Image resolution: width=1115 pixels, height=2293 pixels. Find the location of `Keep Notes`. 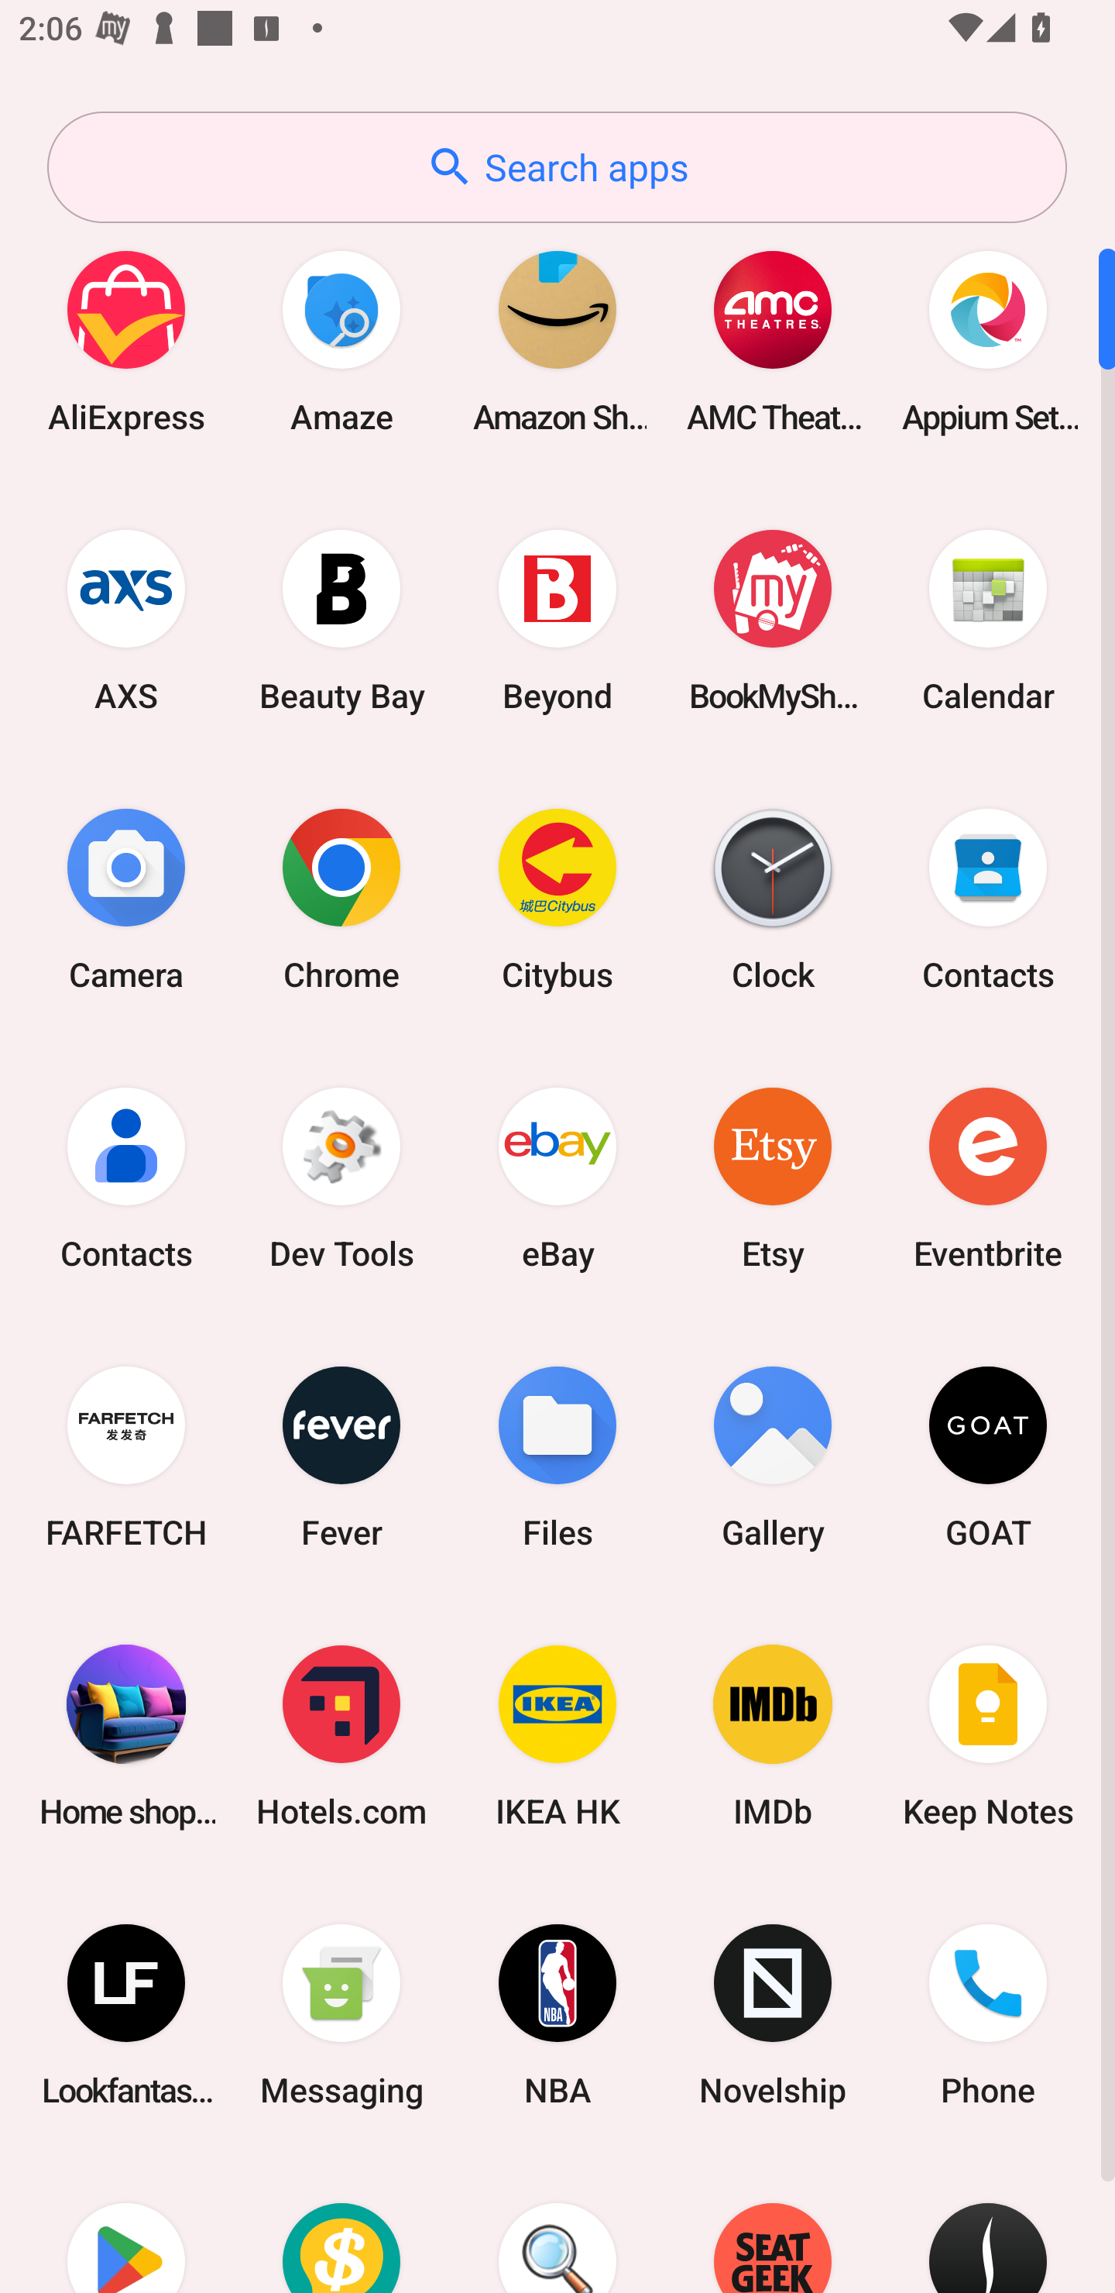

Keep Notes is located at coordinates (988, 1735).